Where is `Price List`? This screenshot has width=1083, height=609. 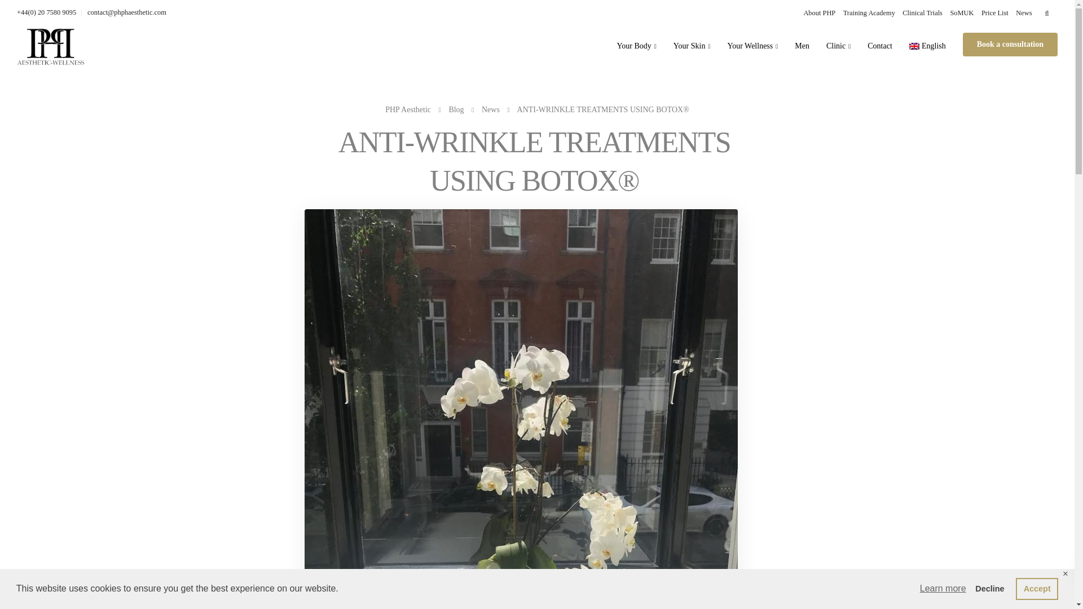 Price List is located at coordinates (994, 13).